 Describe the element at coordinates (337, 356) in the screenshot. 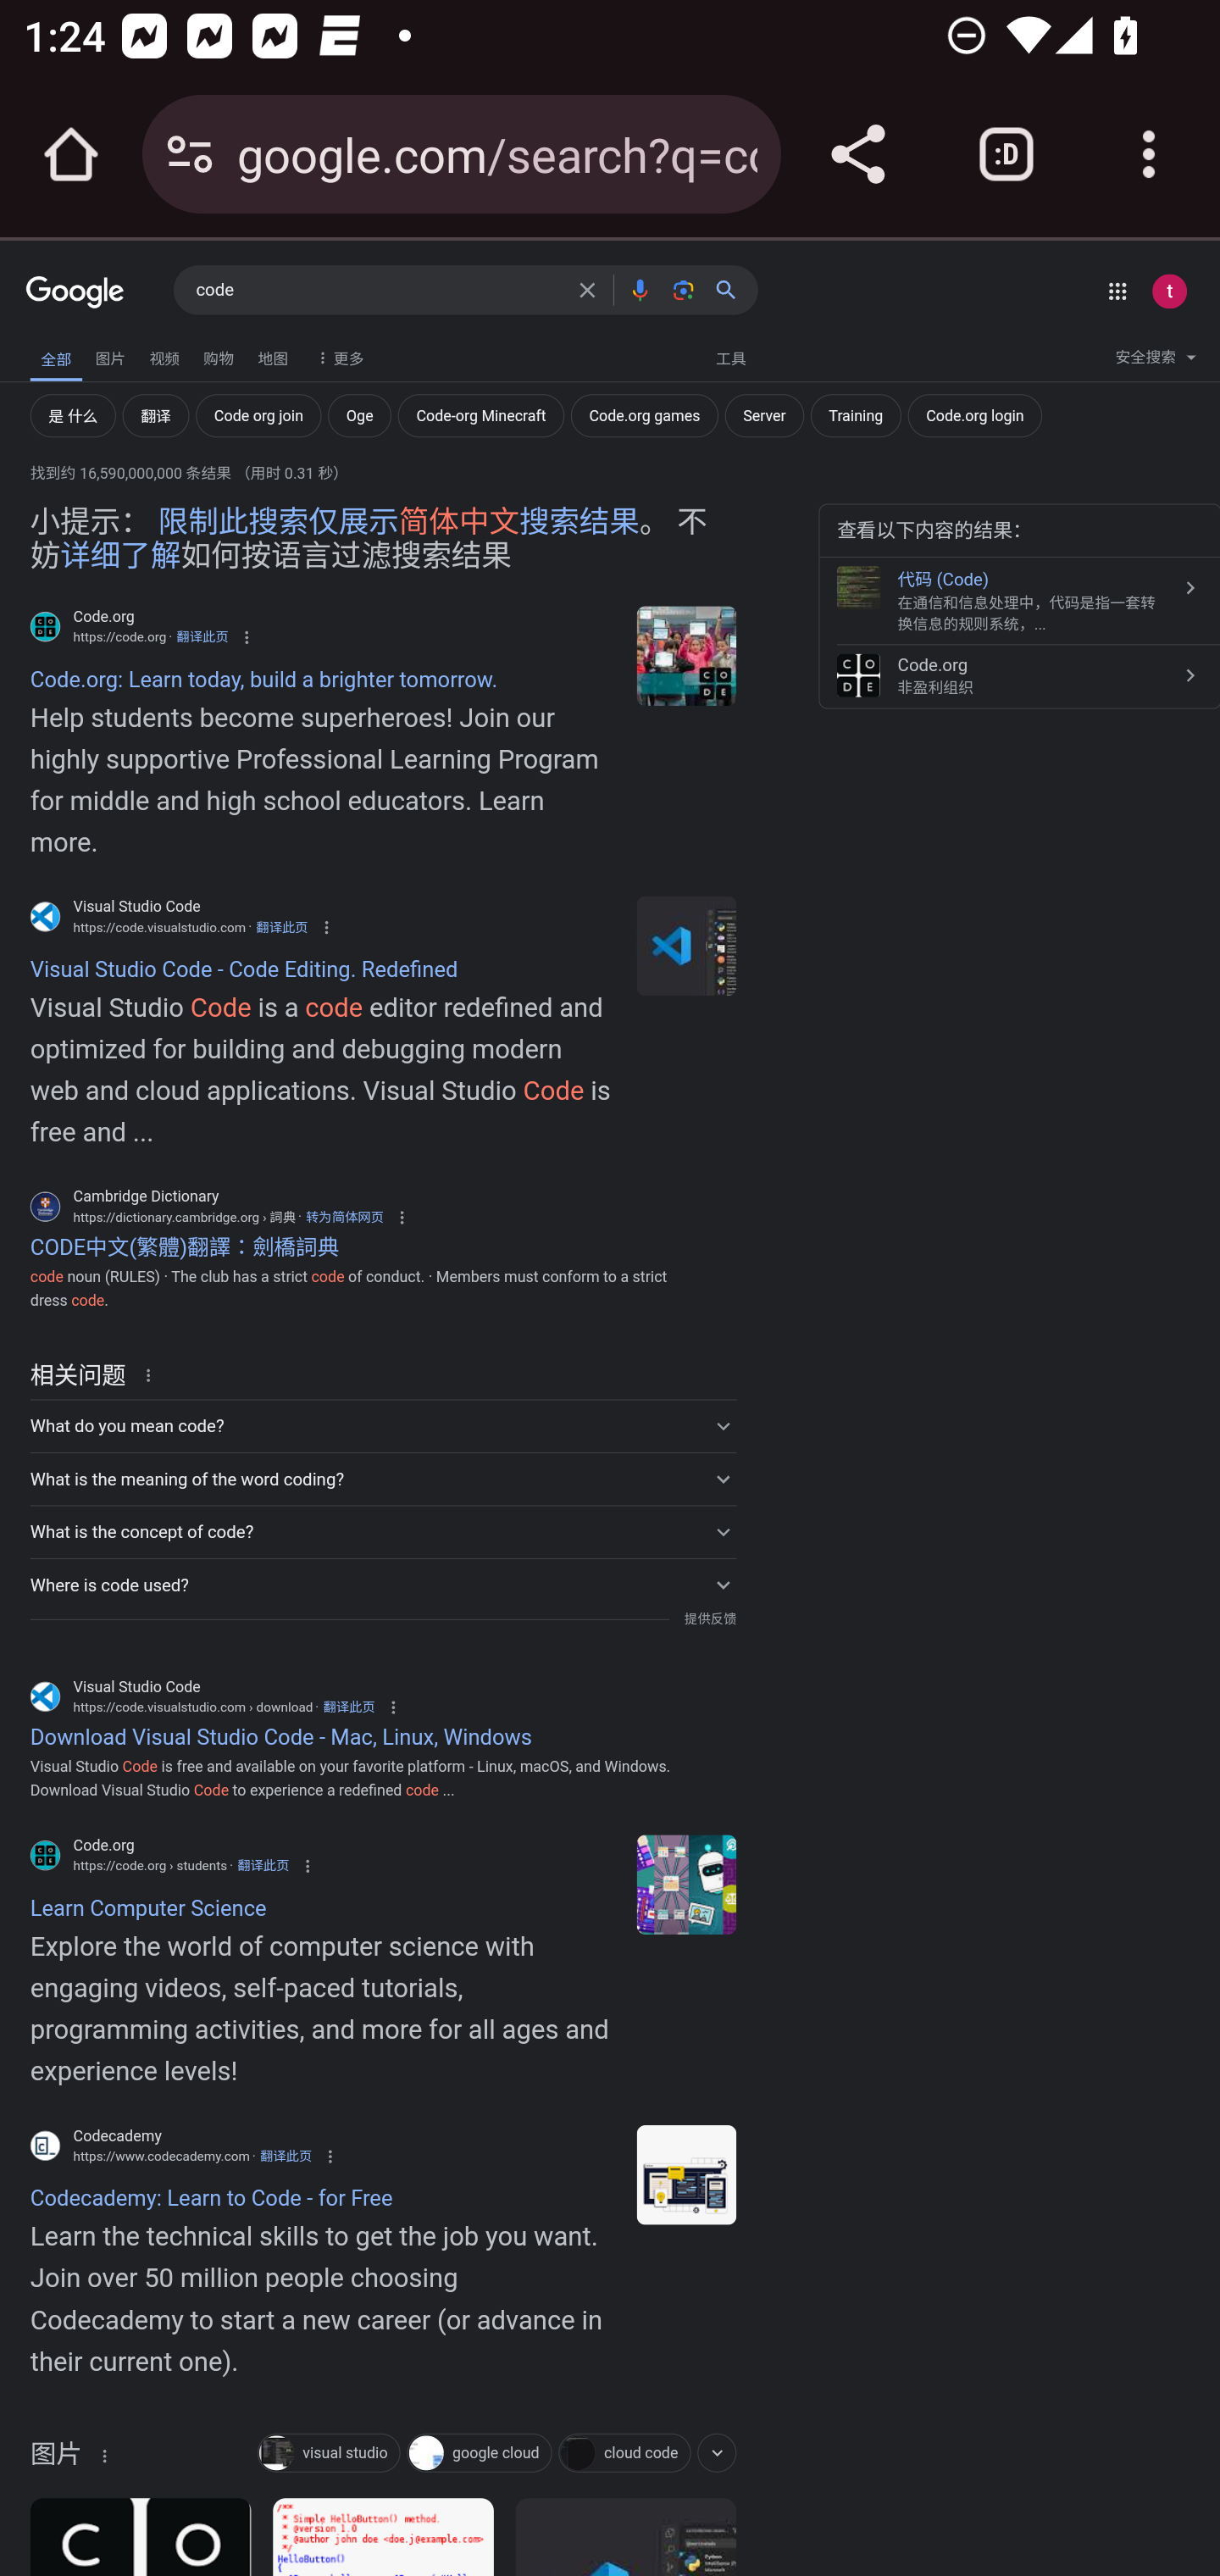

I see `更多` at that location.